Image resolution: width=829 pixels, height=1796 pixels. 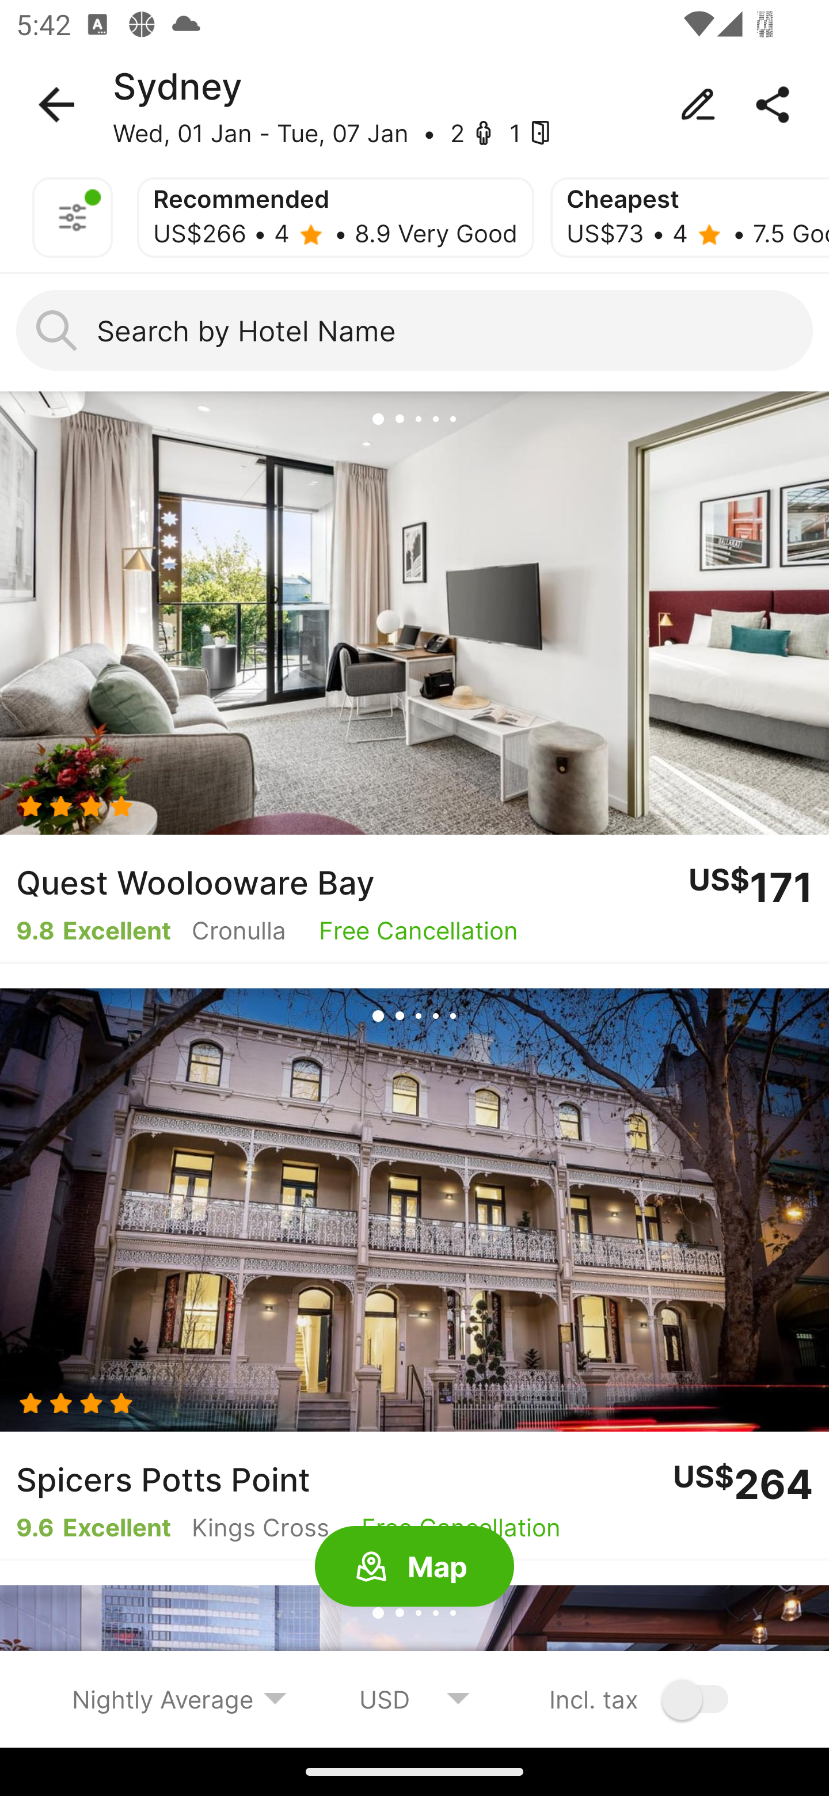 What do you see at coordinates (414, 1699) in the screenshot?
I see `USD` at bounding box center [414, 1699].